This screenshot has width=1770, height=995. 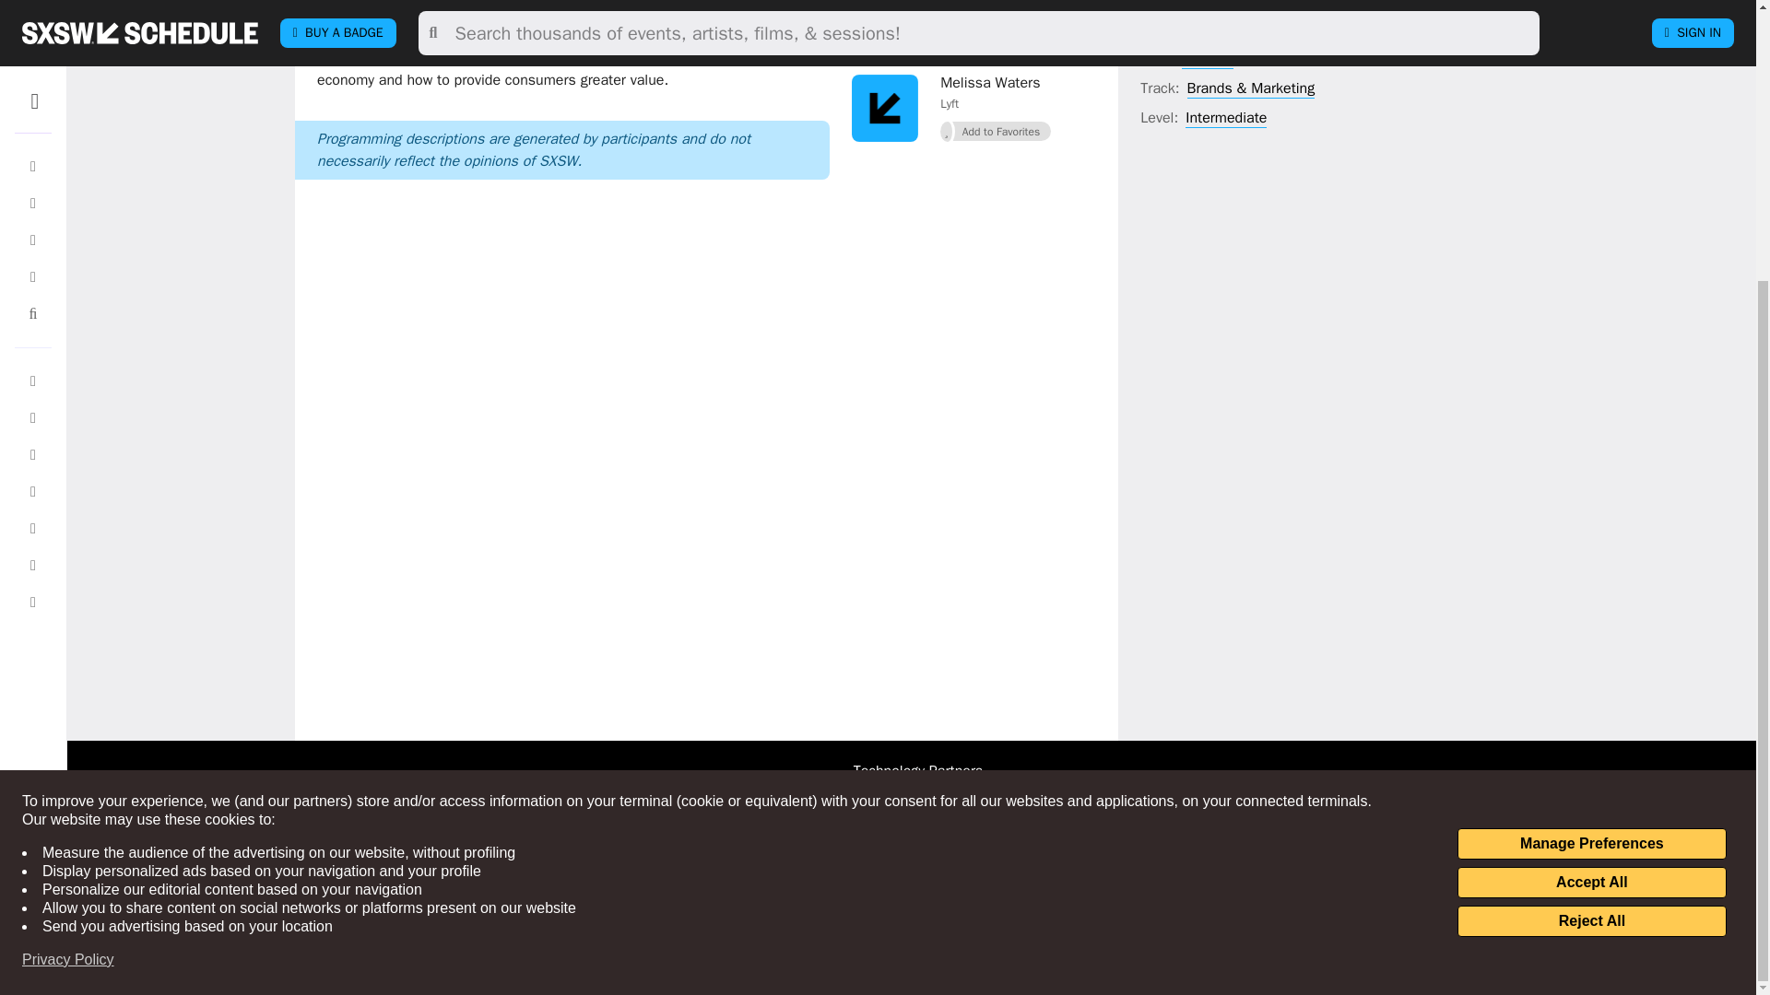 I want to click on Sign In to add to your favorites., so click(x=996, y=131).